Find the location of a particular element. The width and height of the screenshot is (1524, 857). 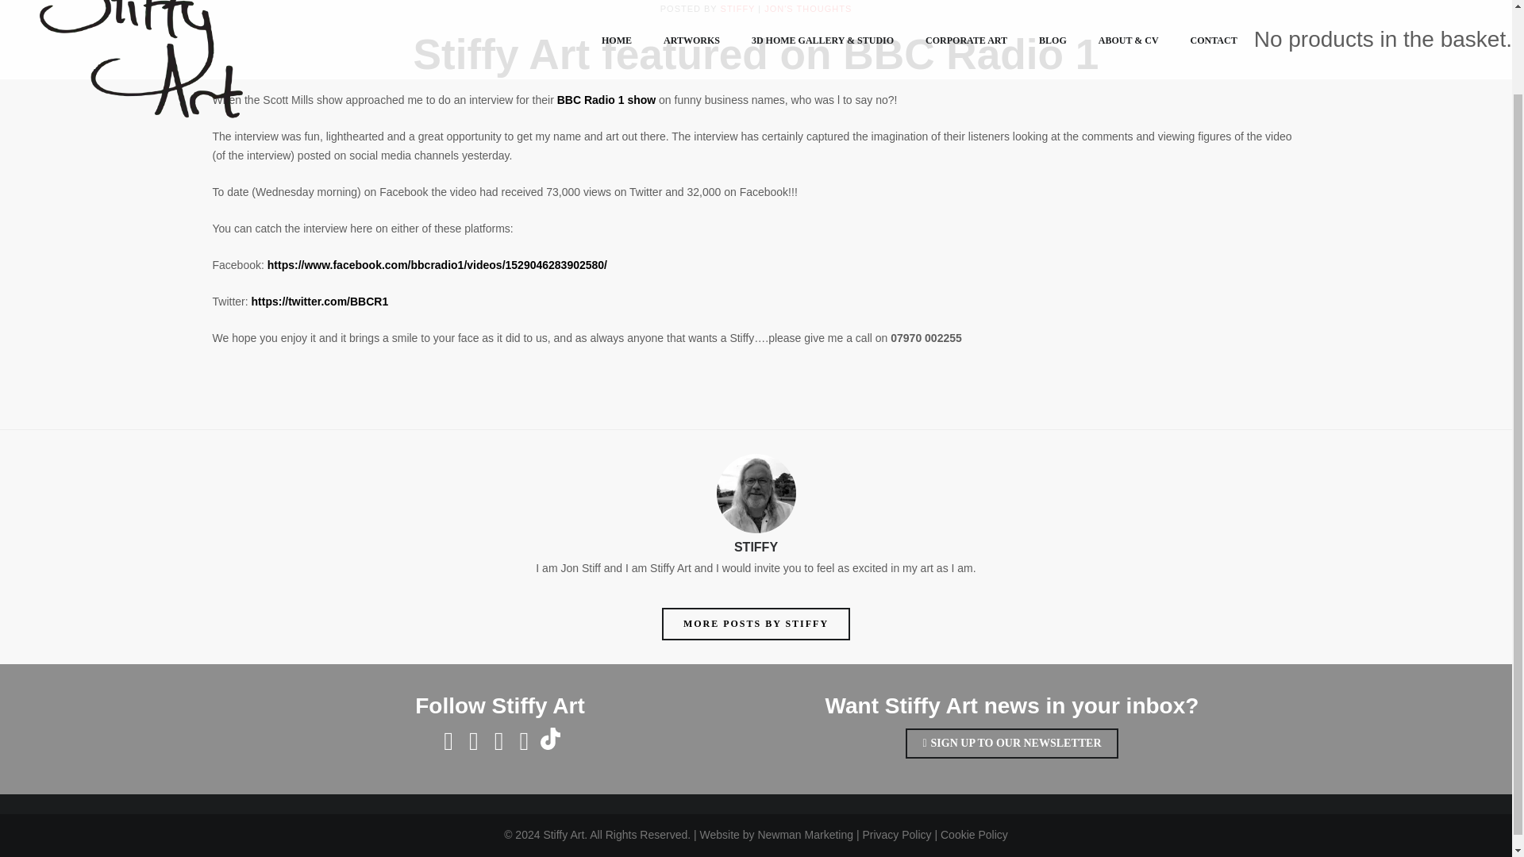

Stiffy Art is located at coordinates (140, 11).